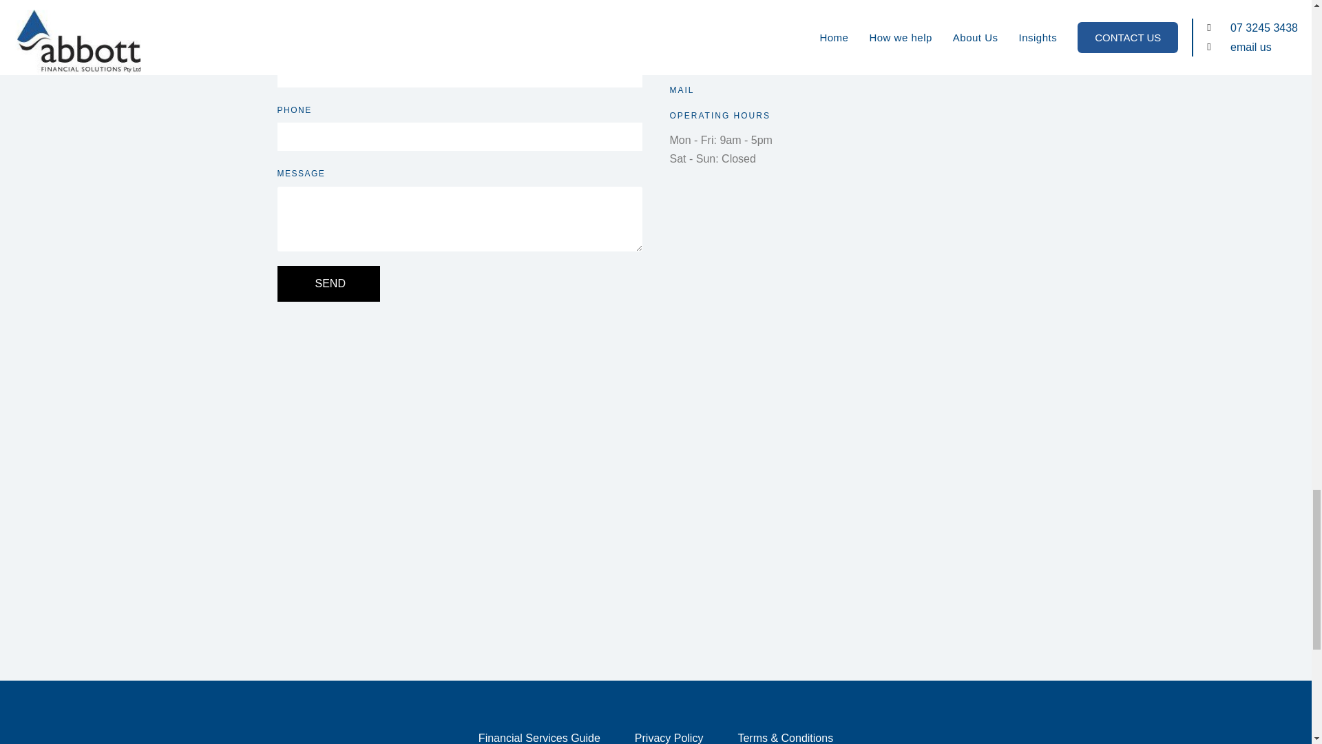 This screenshot has width=1322, height=744. What do you see at coordinates (328, 284) in the screenshot?
I see `SEND` at bounding box center [328, 284].